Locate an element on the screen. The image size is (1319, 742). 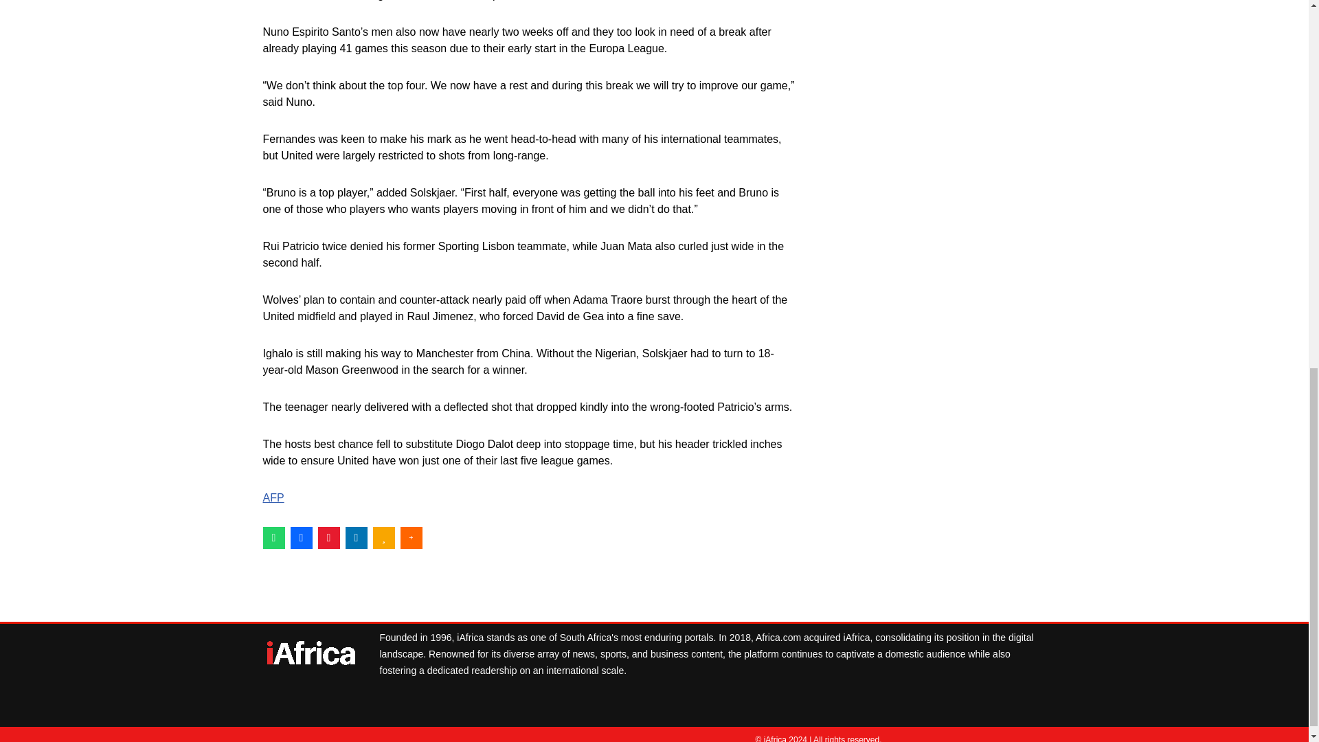
AFP is located at coordinates (273, 497).